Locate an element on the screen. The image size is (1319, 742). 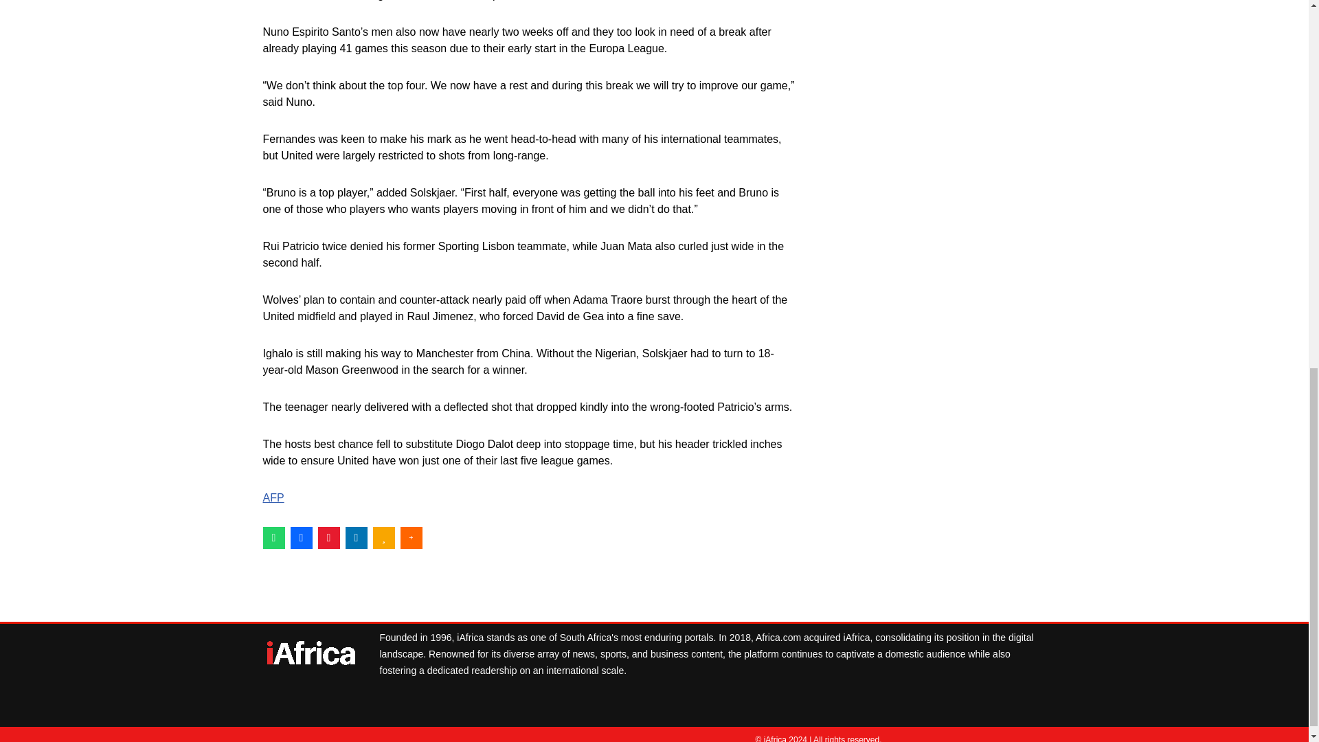
AFP is located at coordinates (273, 497).